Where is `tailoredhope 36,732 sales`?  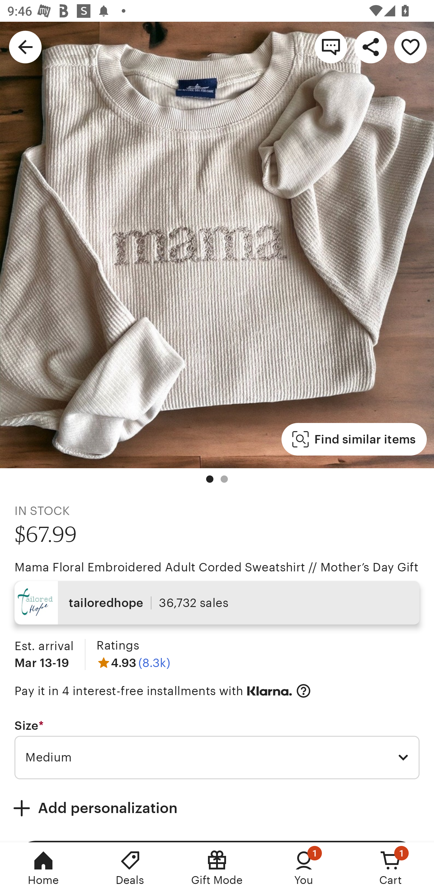 tailoredhope 36,732 sales is located at coordinates (217, 603).